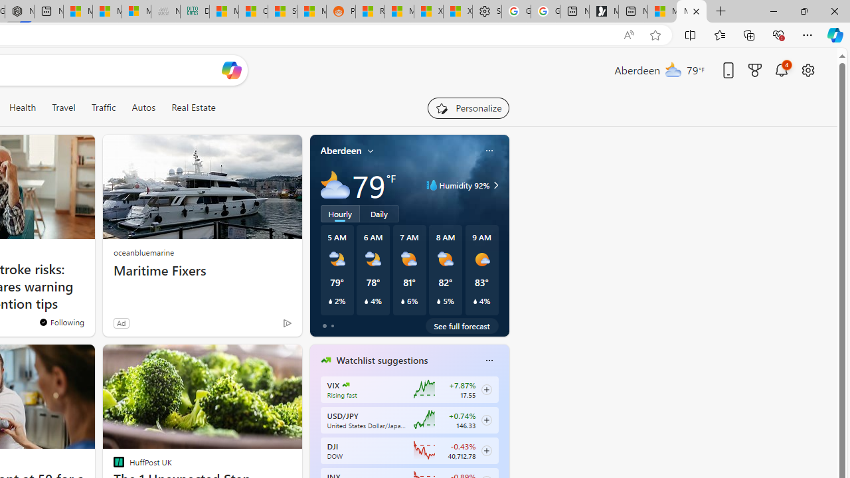 Image resolution: width=850 pixels, height=478 pixels. What do you see at coordinates (332, 325) in the screenshot?
I see `tab-1` at bounding box center [332, 325].